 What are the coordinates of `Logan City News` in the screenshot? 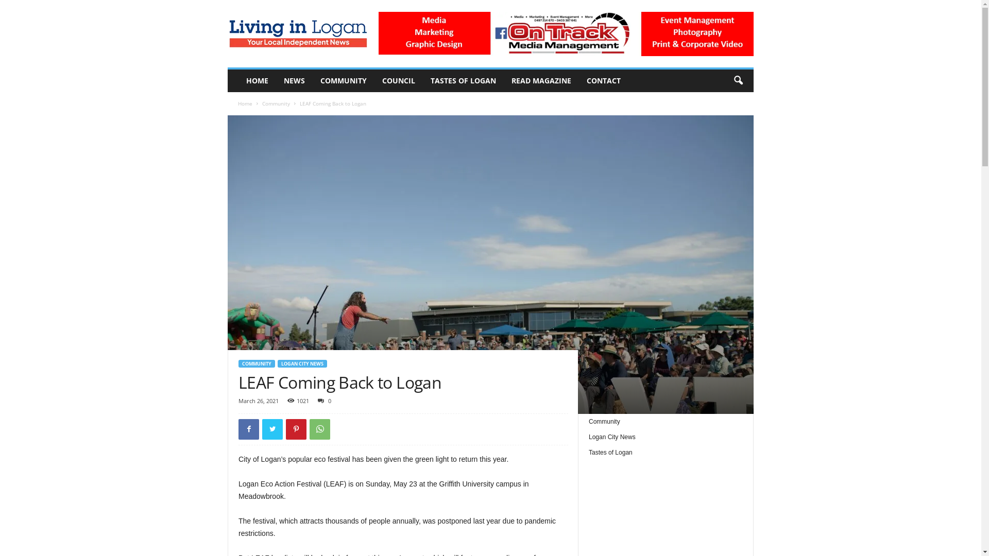 It's located at (612, 437).